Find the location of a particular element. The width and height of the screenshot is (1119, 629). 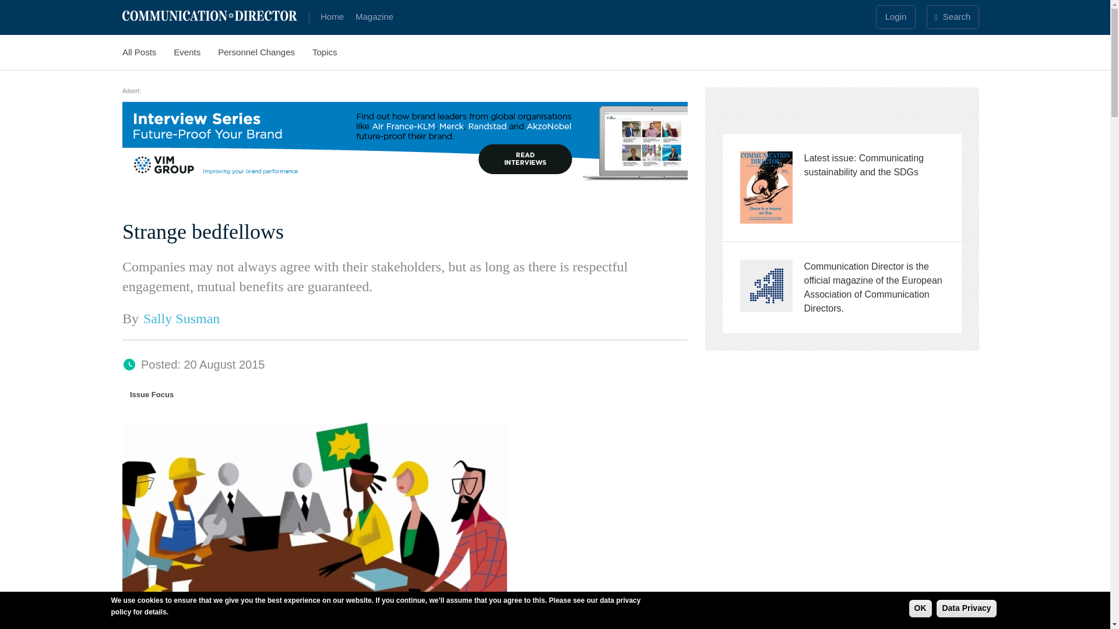

Login is located at coordinates (895, 16).